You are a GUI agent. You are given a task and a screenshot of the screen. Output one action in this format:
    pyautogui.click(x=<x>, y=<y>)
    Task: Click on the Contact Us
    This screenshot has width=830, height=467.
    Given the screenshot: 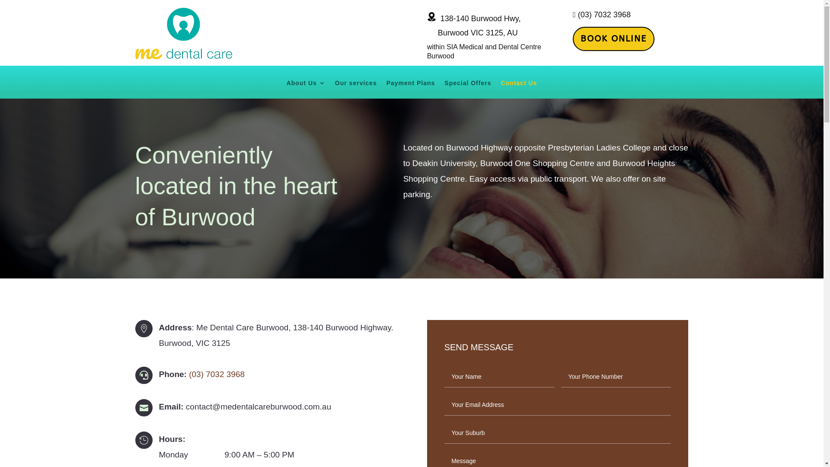 What is the action you would take?
    pyautogui.click(x=519, y=89)
    